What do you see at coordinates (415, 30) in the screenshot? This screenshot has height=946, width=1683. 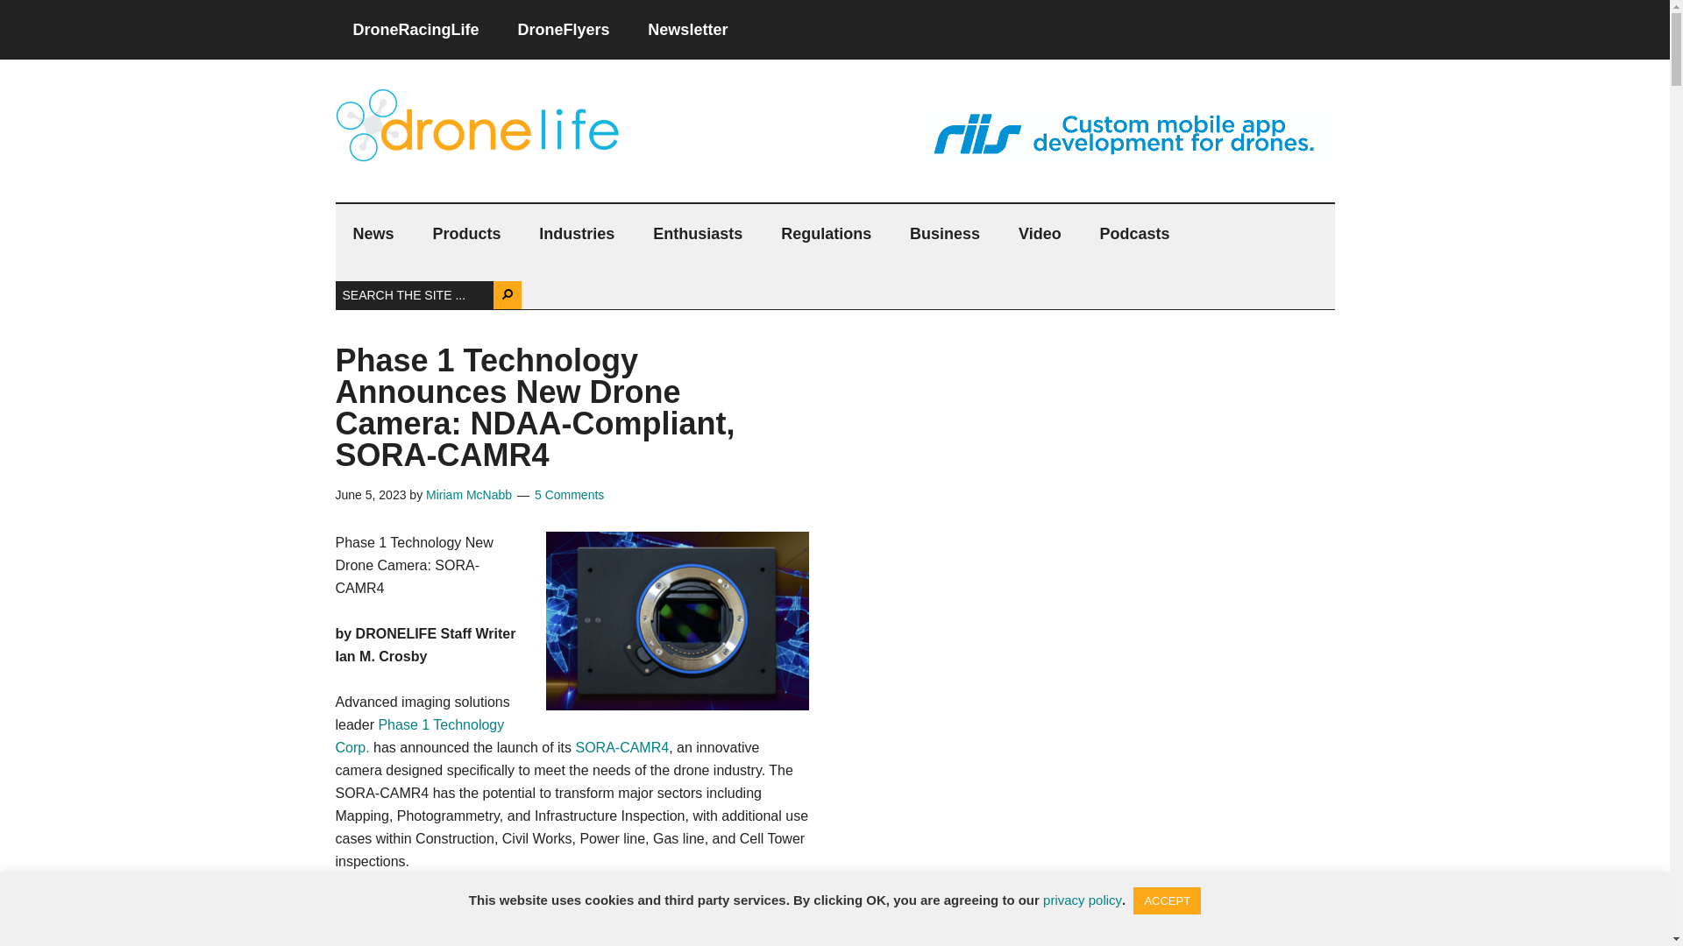 I see `DroneRacingLife` at bounding box center [415, 30].